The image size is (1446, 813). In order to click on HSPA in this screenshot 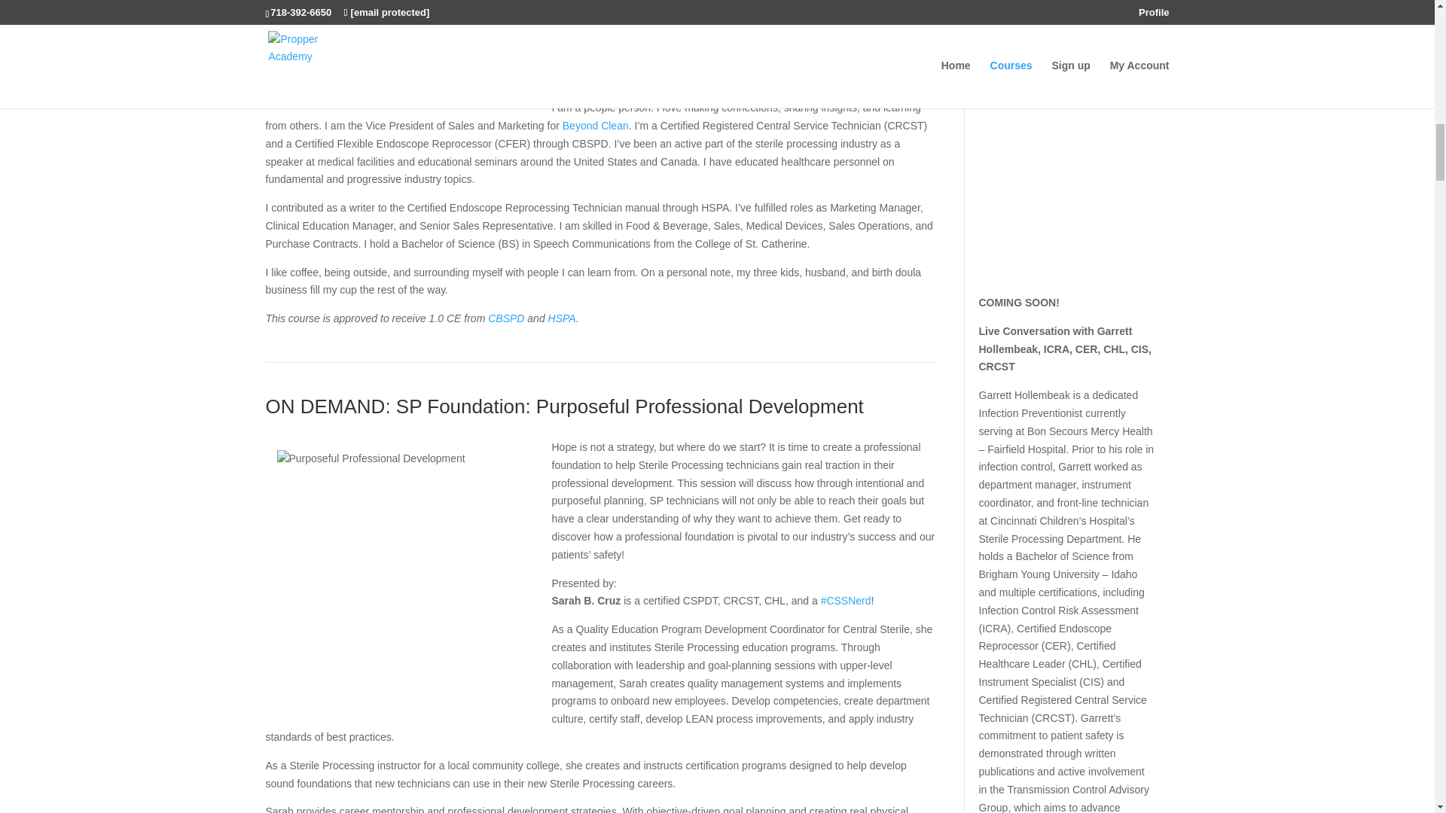, I will do `click(562, 318)`.